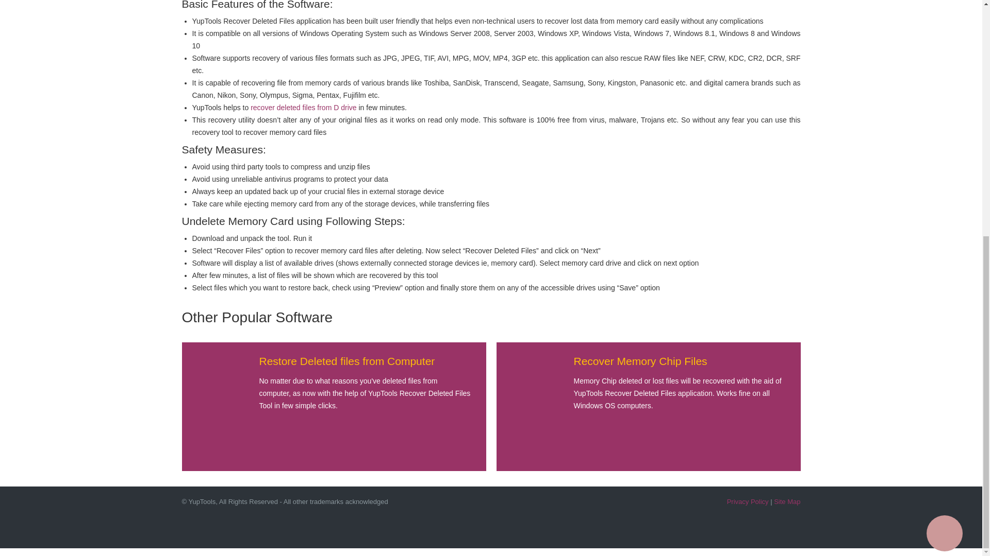  I want to click on Recover Memory Chip Files, so click(639, 361).